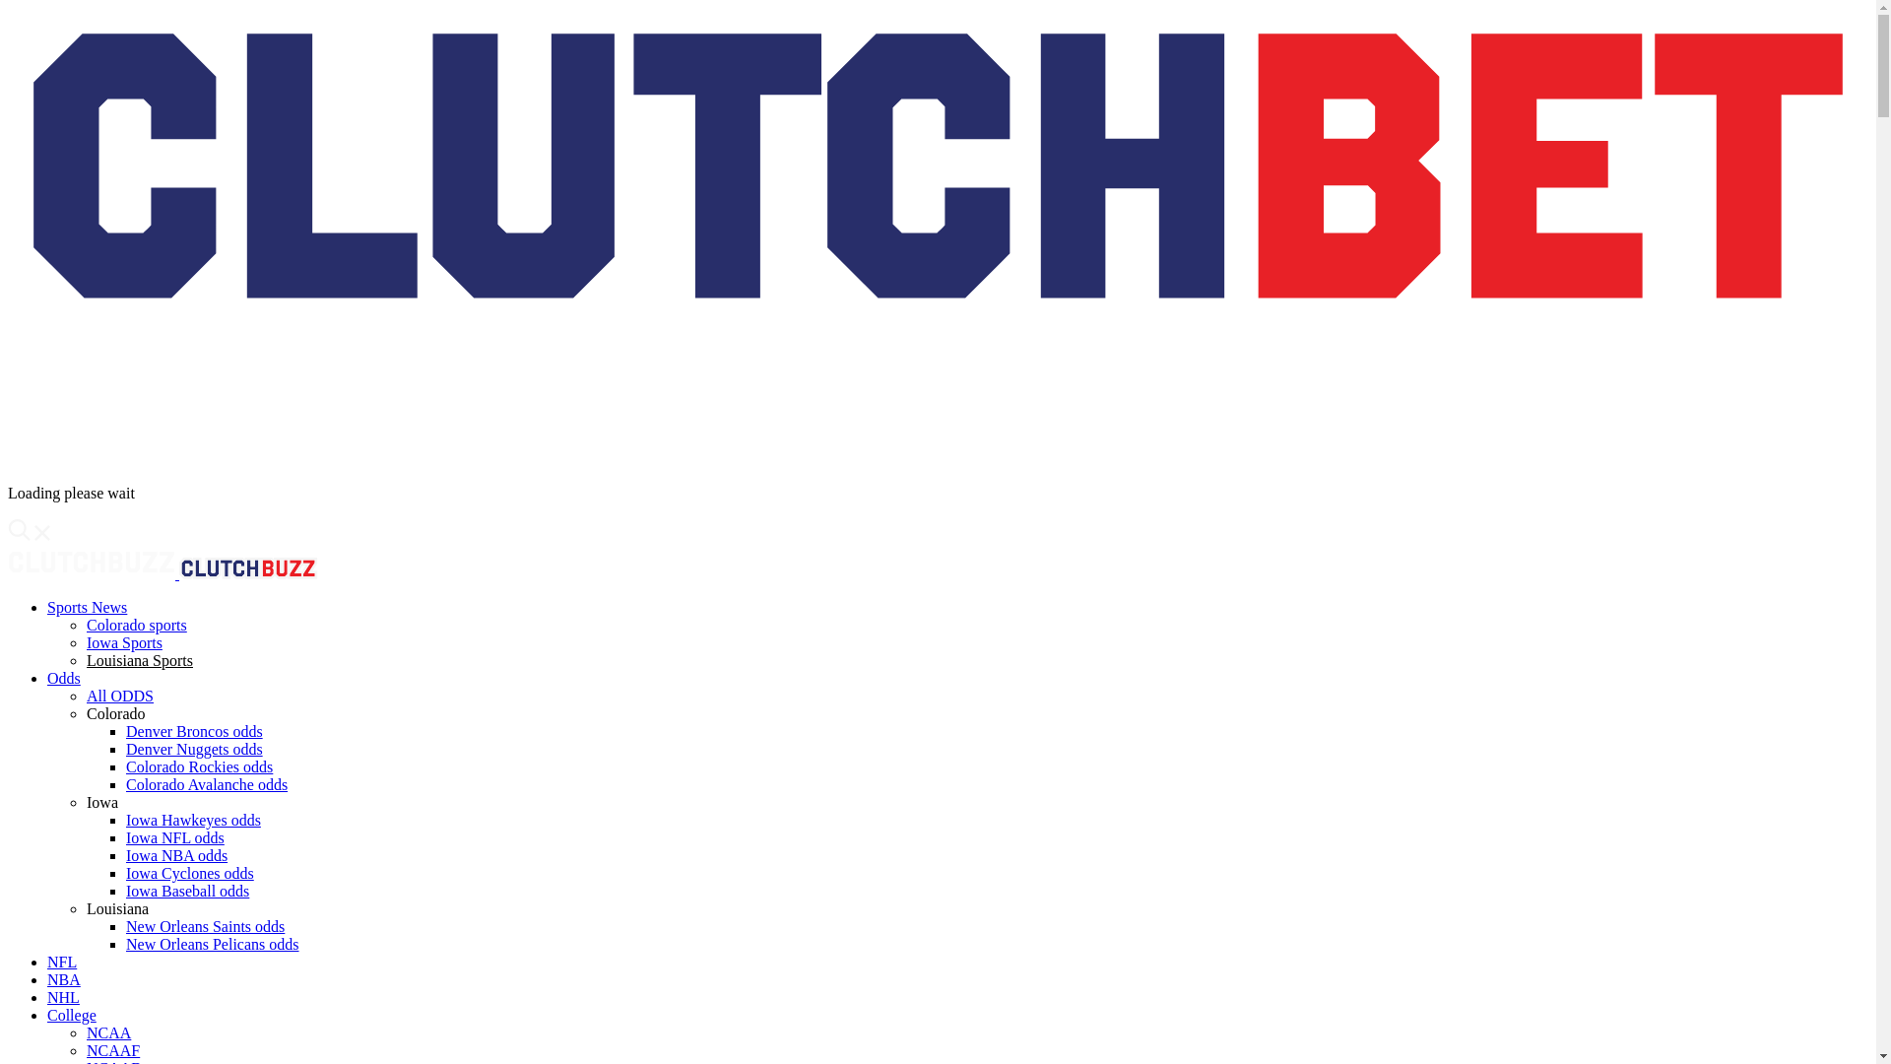  What do you see at coordinates (194, 749) in the screenshot?
I see `Denver Nuggets odds` at bounding box center [194, 749].